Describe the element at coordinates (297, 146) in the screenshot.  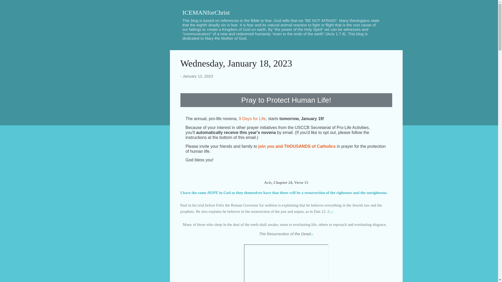
I see `join you and THOUSANDS of Catholics` at that location.